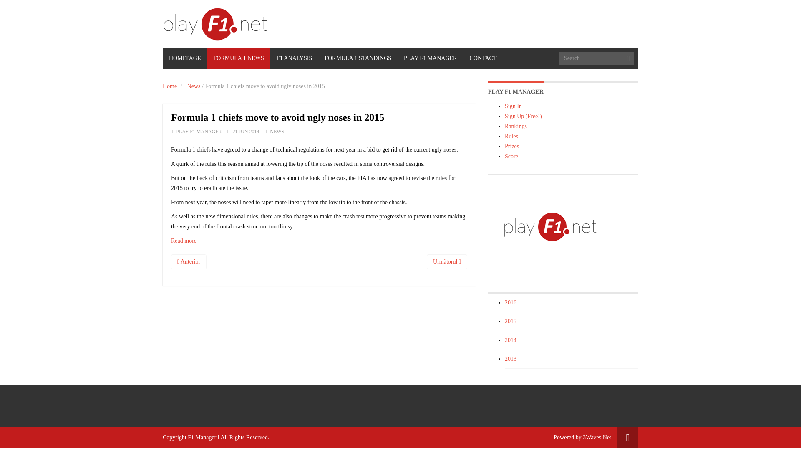 Image resolution: width=801 pixels, height=451 pixels. Describe the element at coordinates (513, 106) in the screenshot. I see `Sign In` at that location.